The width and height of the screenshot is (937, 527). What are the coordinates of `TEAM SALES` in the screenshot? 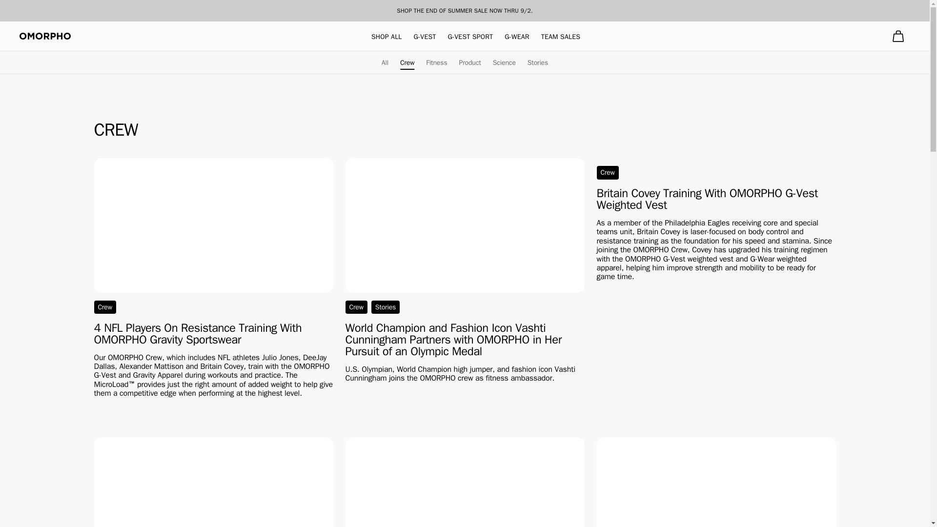 It's located at (560, 37).